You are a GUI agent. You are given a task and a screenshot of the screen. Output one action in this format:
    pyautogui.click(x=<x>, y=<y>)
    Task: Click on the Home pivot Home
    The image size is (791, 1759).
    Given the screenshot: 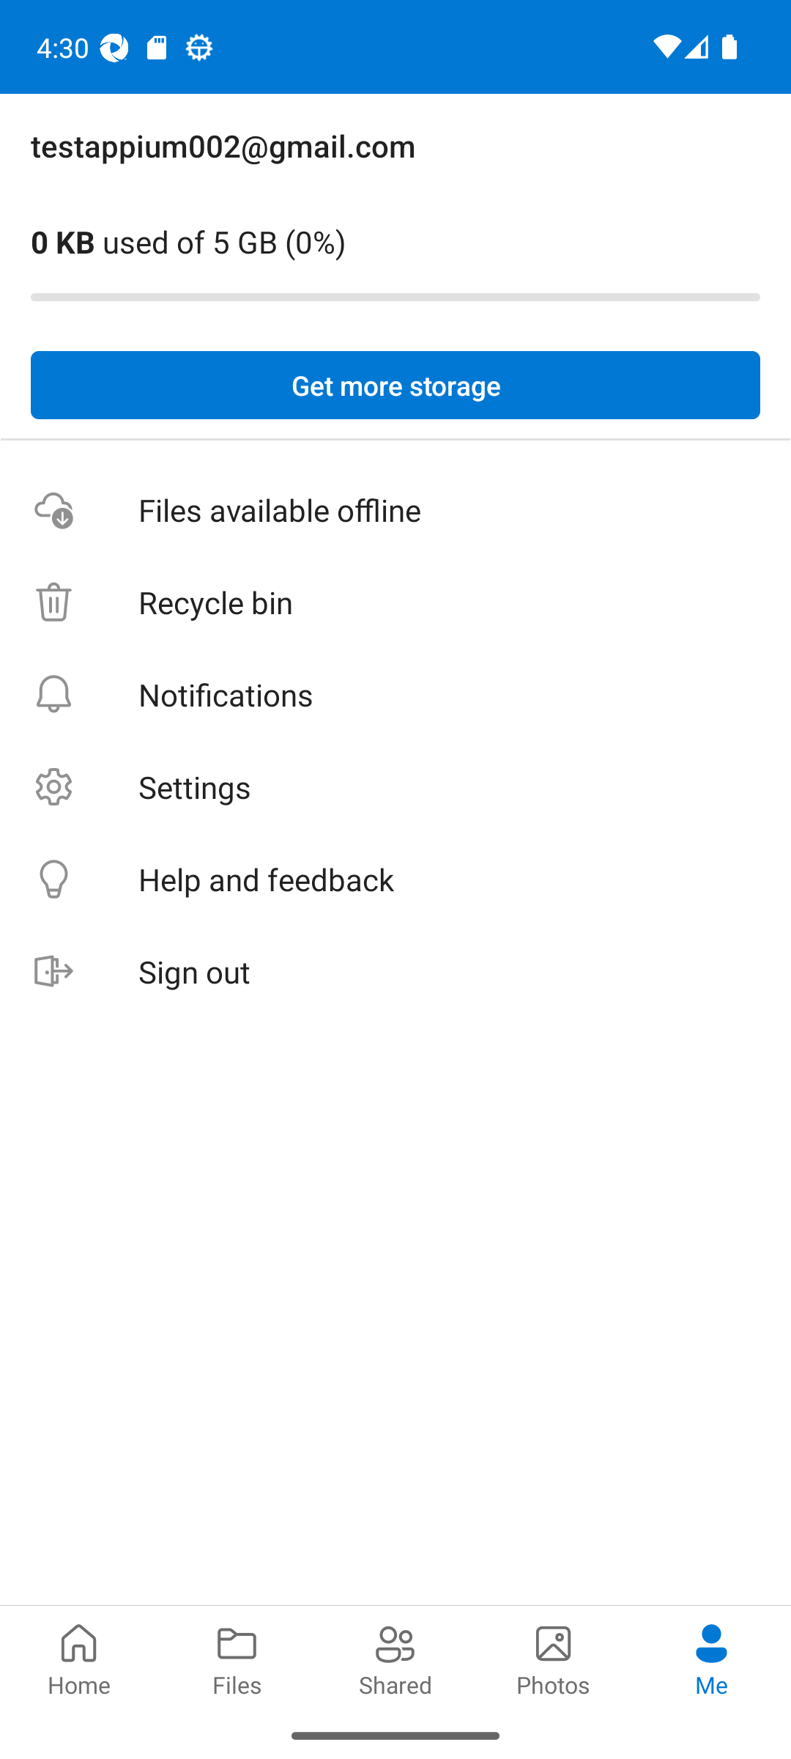 What is the action you would take?
    pyautogui.click(x=79, y=1658)
    